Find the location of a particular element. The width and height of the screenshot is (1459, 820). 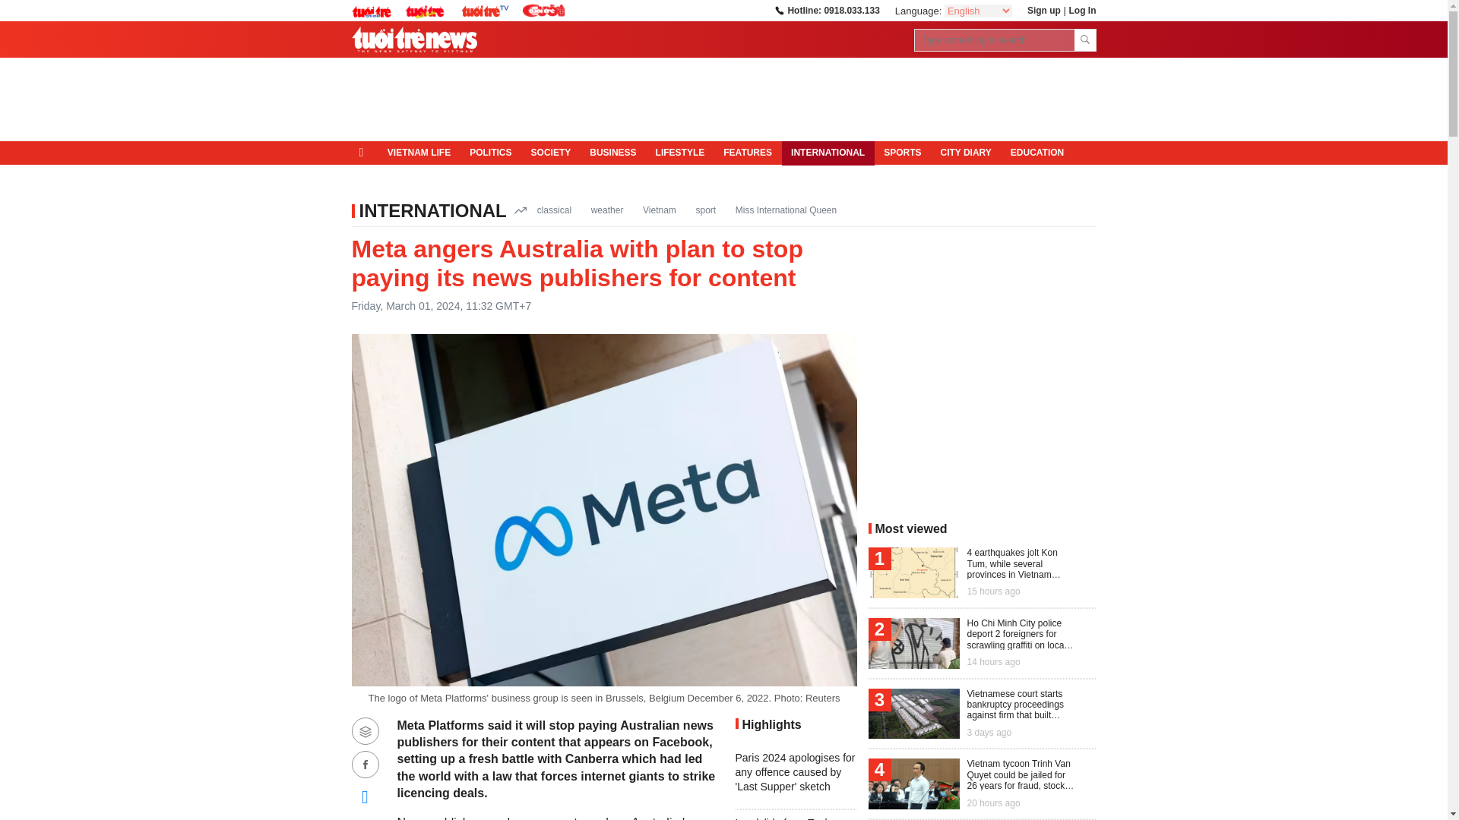

Politics is located at coordinates (491, 153).